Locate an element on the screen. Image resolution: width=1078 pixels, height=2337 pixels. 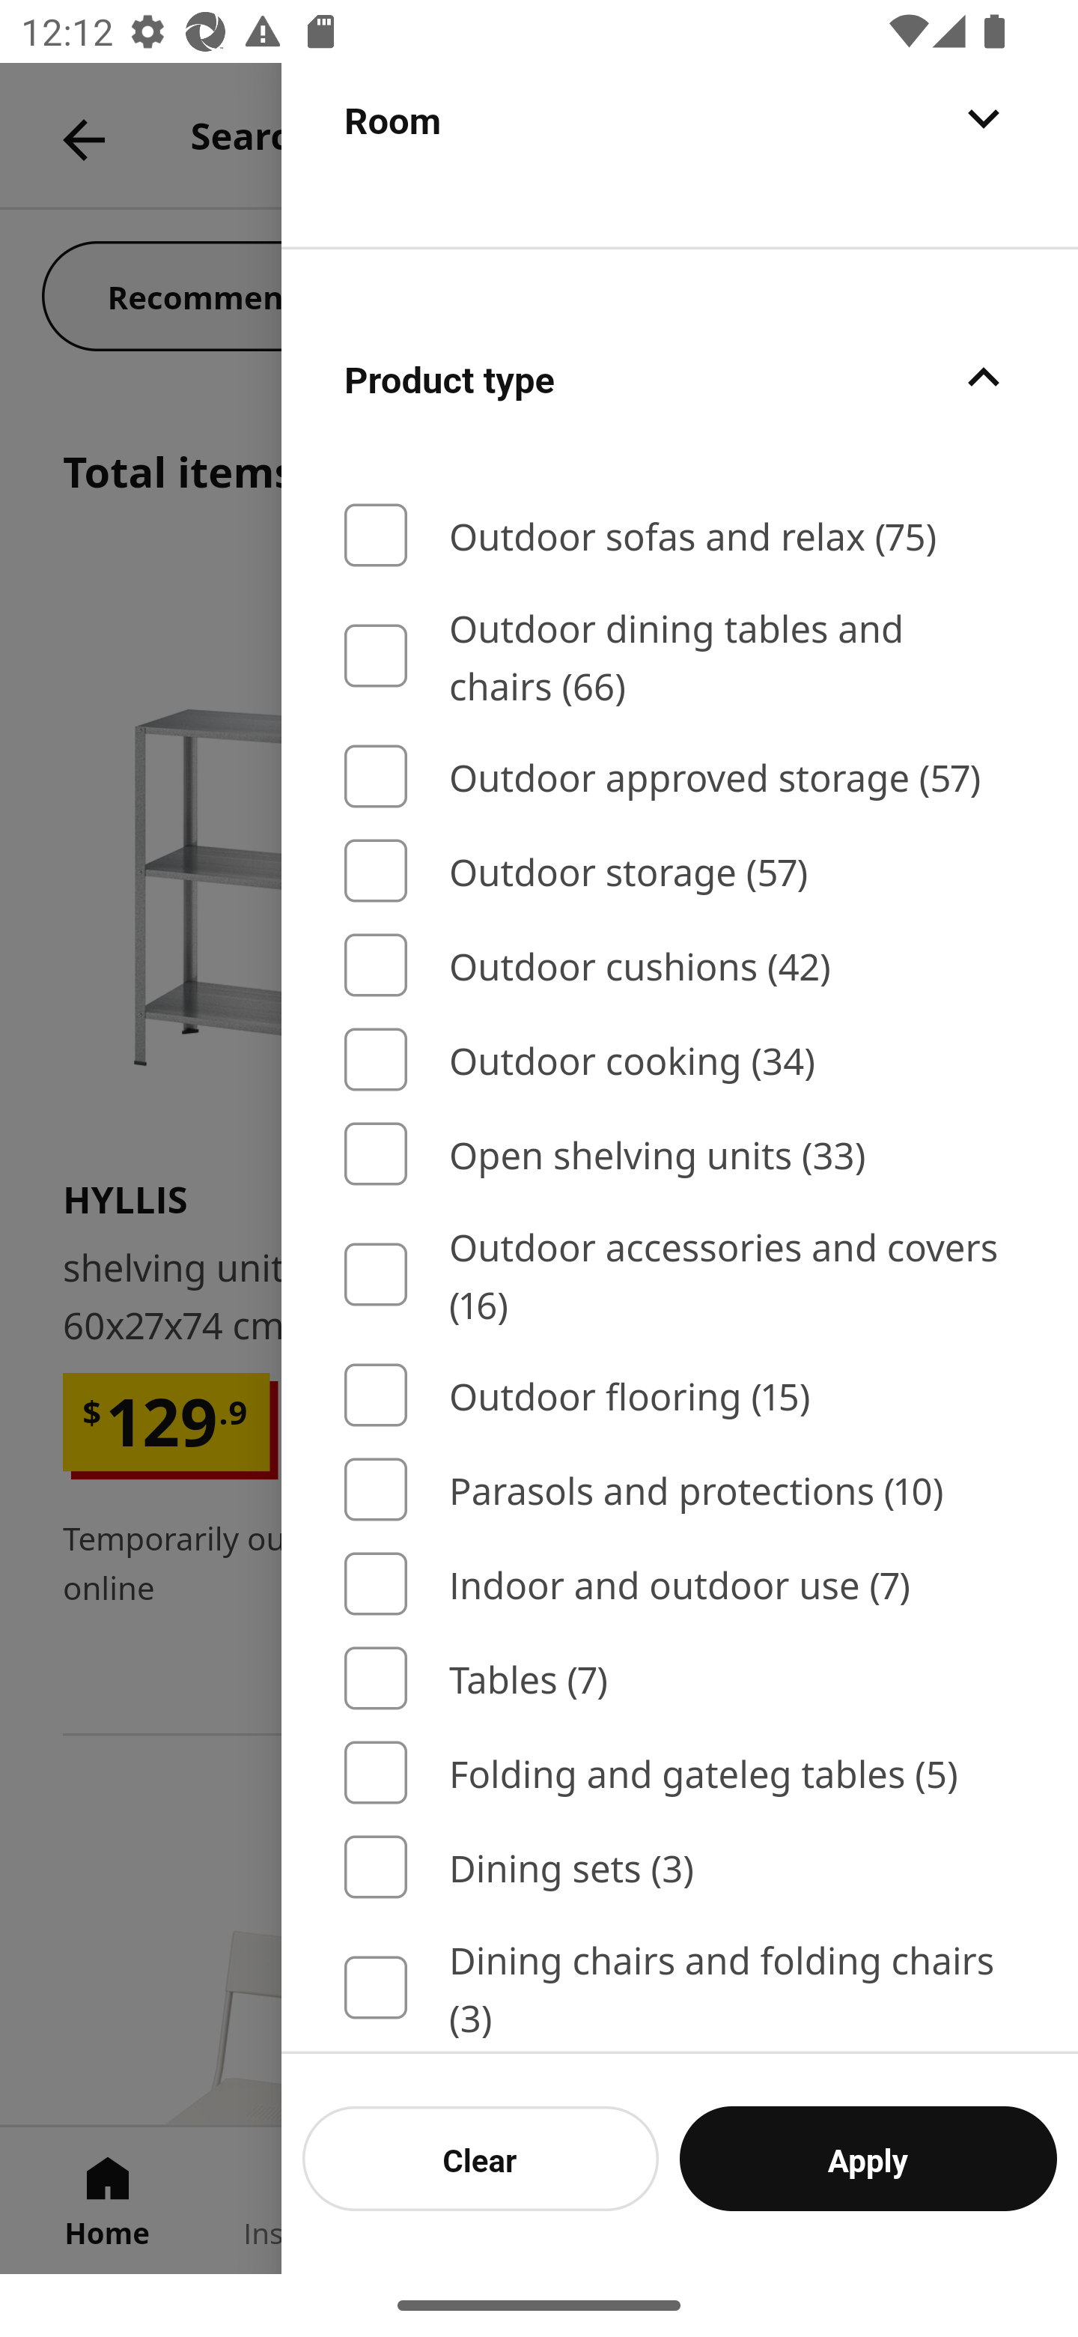
Product type is located at coordinates (680, 377).